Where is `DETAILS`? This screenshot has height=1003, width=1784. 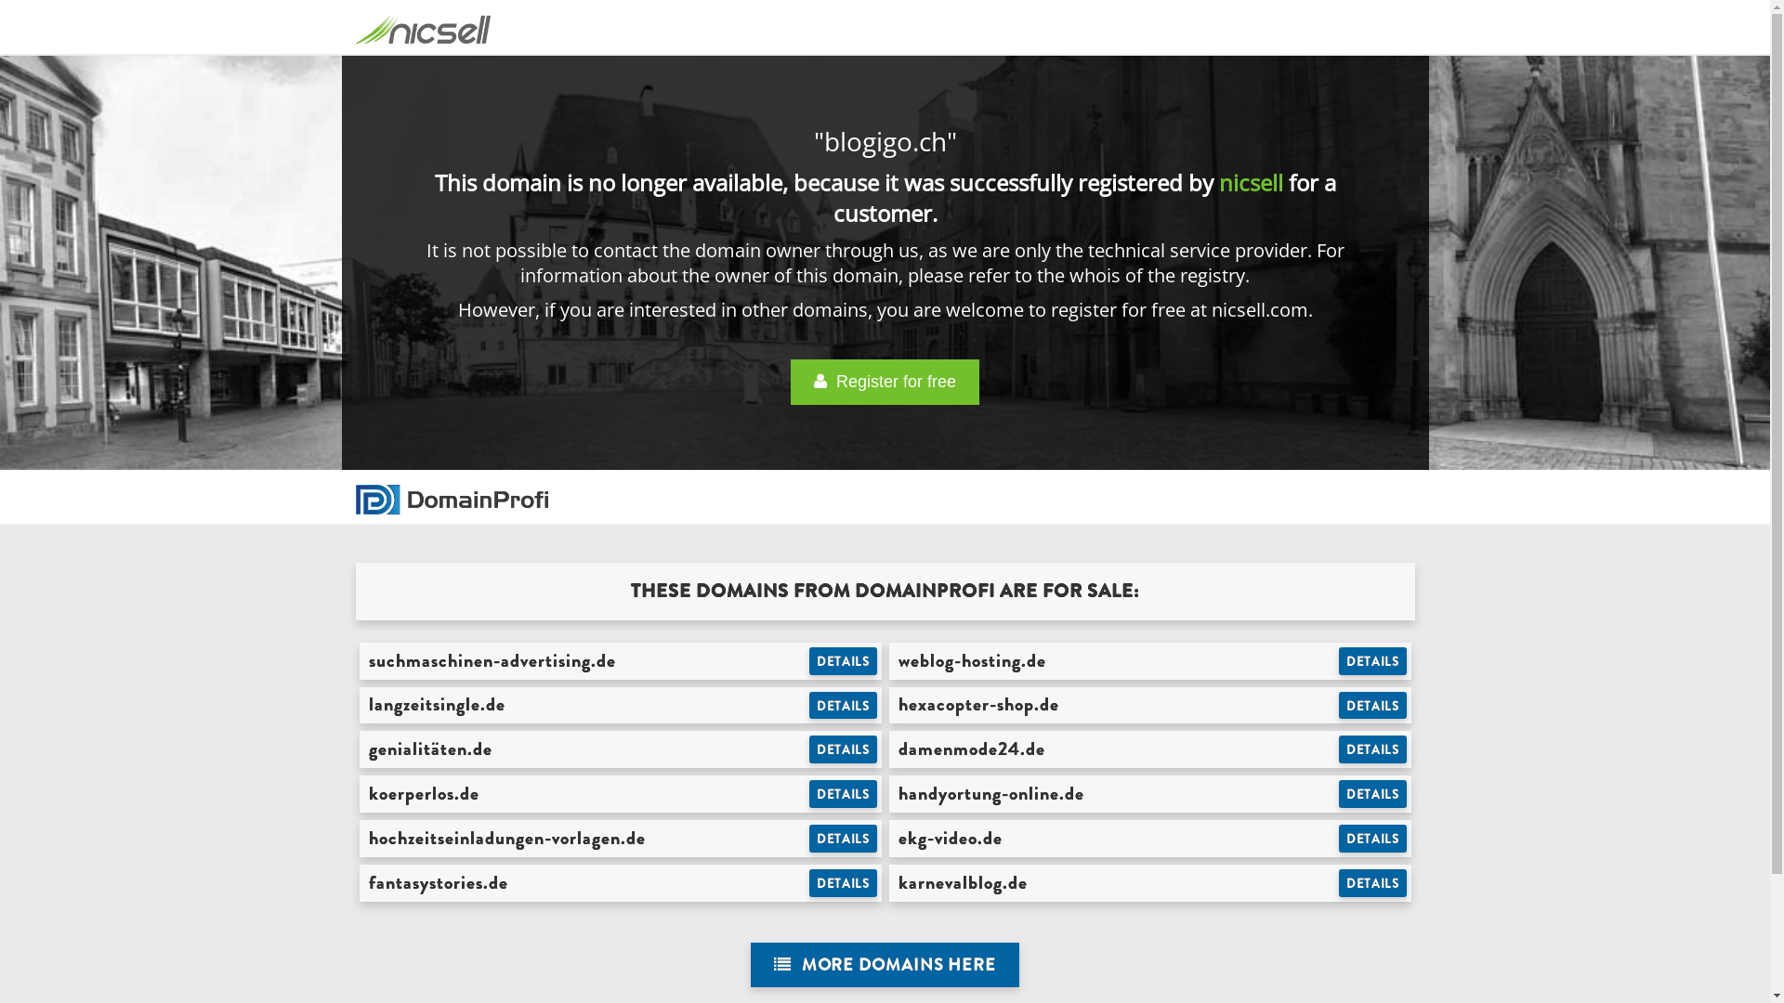
DETAILS is located at coordinates (1373, 794).